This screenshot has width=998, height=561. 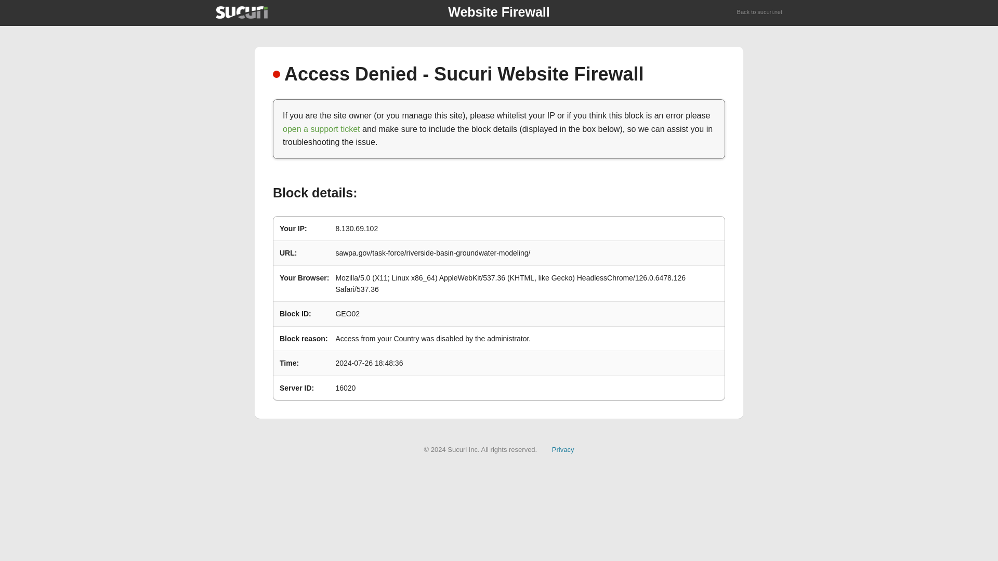 I want to click on open a support ticket, so click(x=321, y=129).